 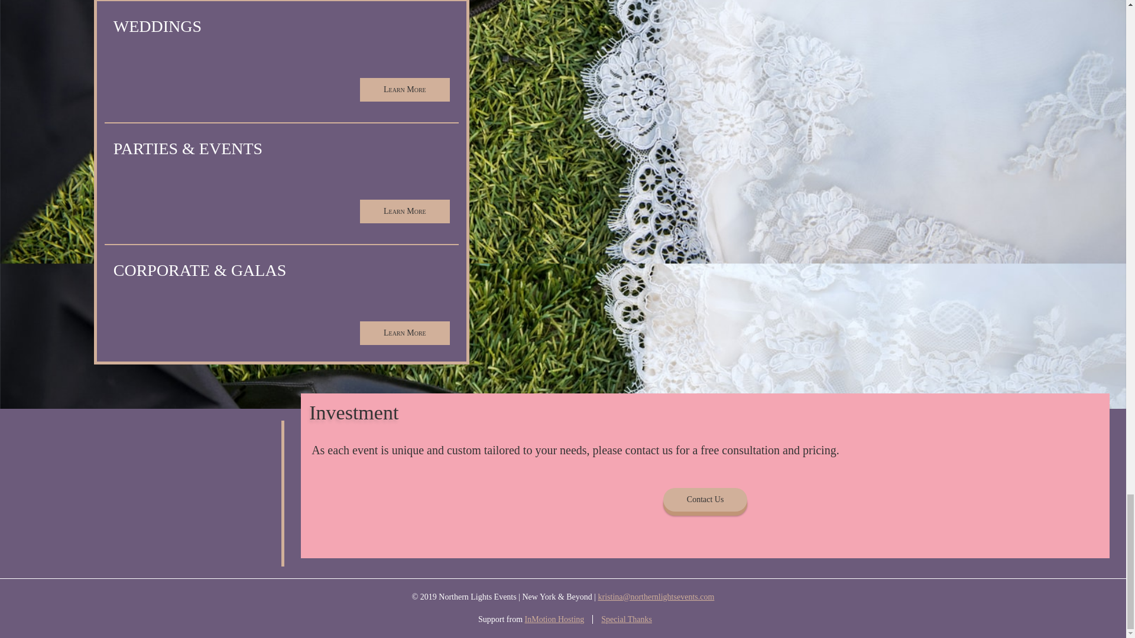 I want to click on Learn More, so click(x=404, y=333).